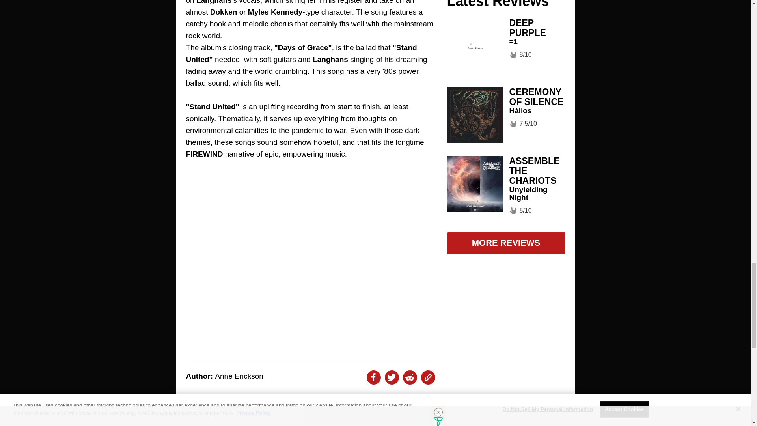 This screenshot has width=757, height=426. Describe the element at coordinates (373, 377) in the screenshot. I see `Share On Facebook` at that location.